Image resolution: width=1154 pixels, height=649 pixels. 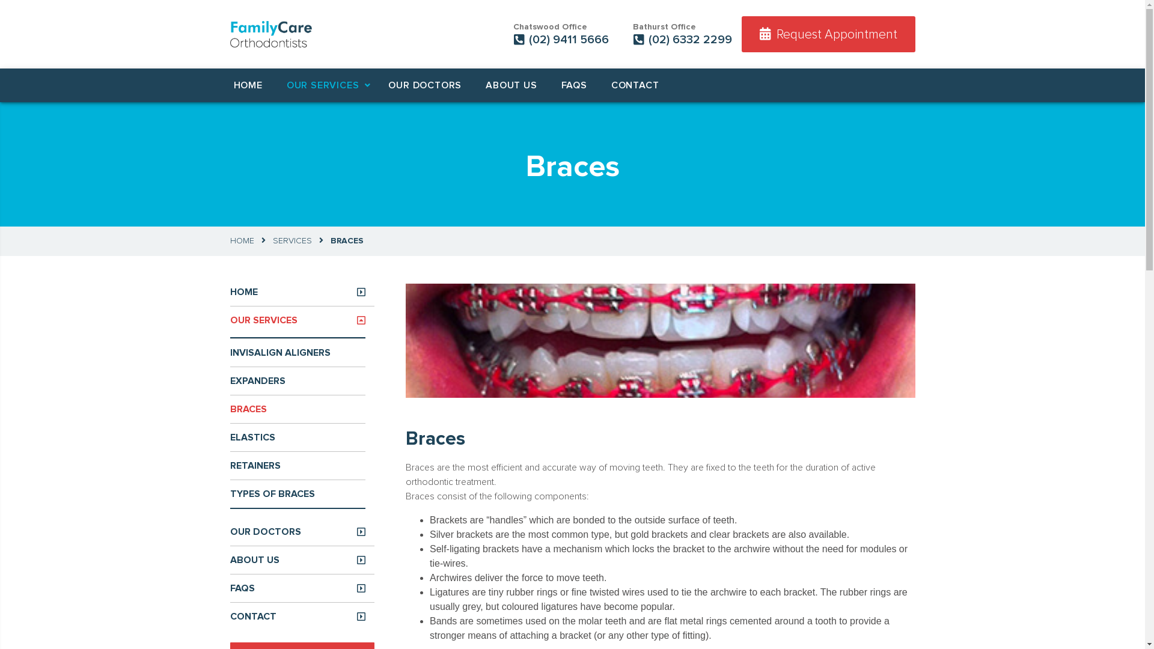 I want to click on ABOUT US, so click(x=511, y=85).